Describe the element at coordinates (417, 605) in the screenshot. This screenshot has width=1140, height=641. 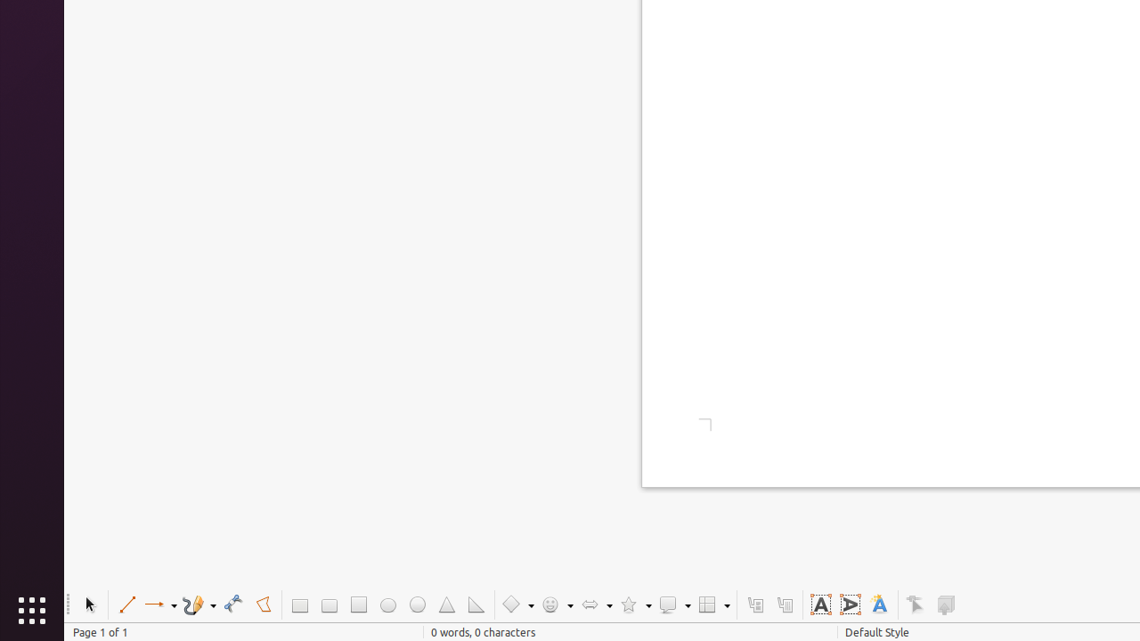
I see `Circle` at that location.